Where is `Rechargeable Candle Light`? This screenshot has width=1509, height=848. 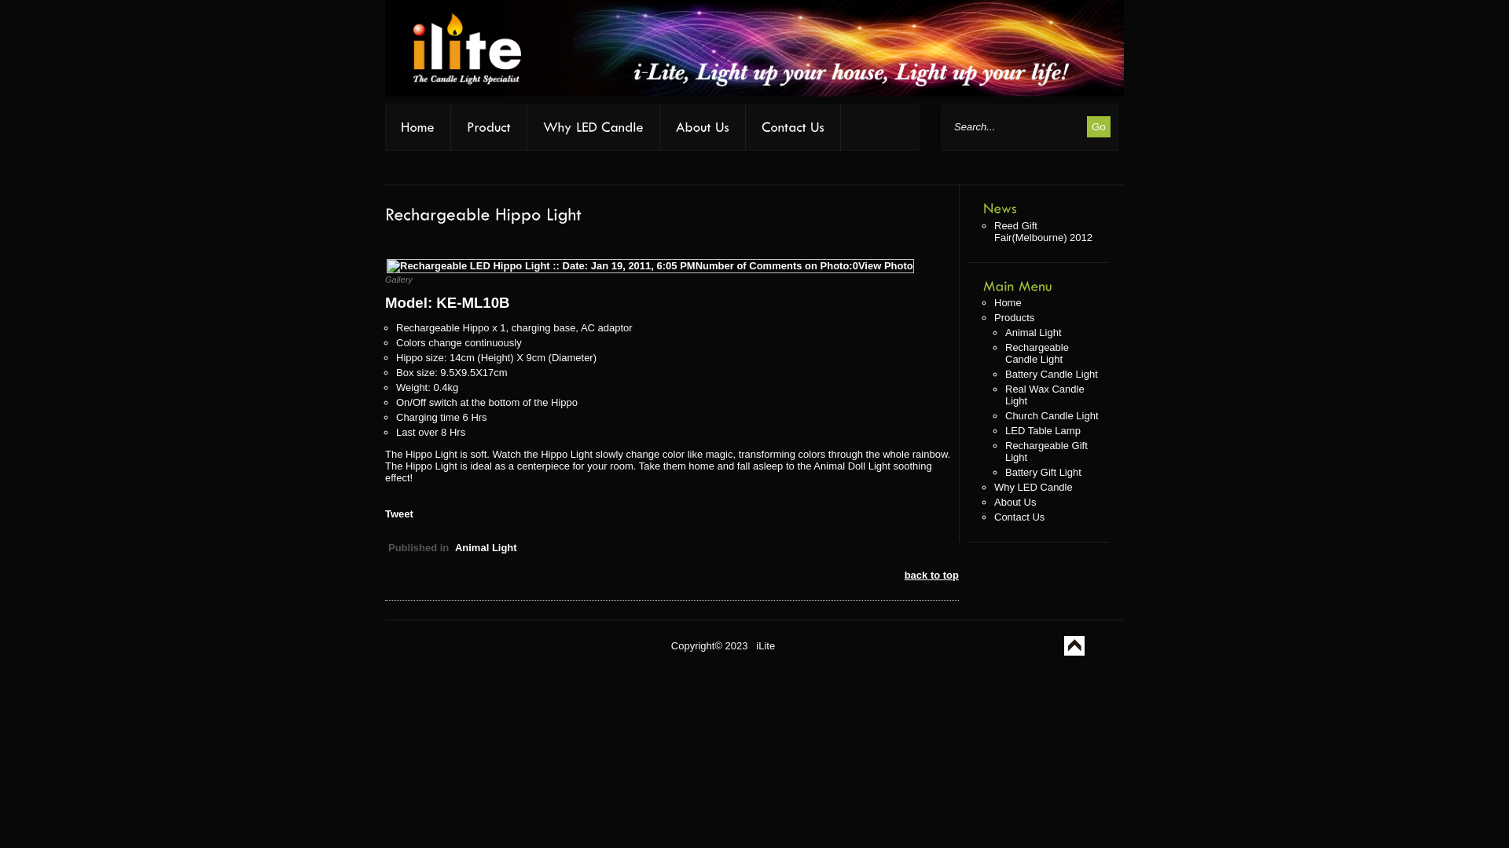
Rechargeable Candle Light is located at coordinates (1037, 353).